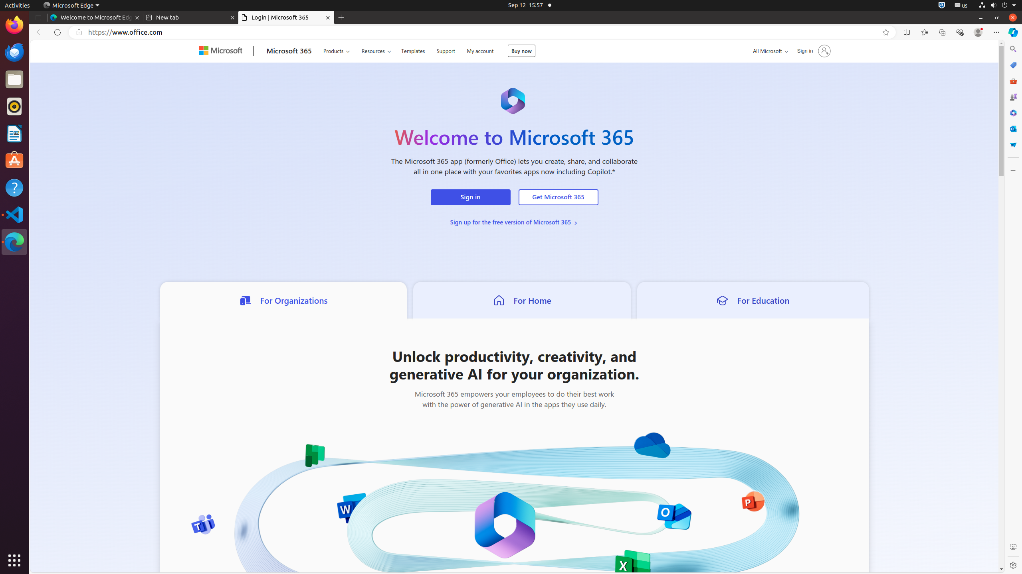 Image resolution: width=1022 pixels, height=574 pixels. What do you see at coordinates (813, 51) in the screenshot?
I see `Sign in to your account` at bounding box center [813, 51].